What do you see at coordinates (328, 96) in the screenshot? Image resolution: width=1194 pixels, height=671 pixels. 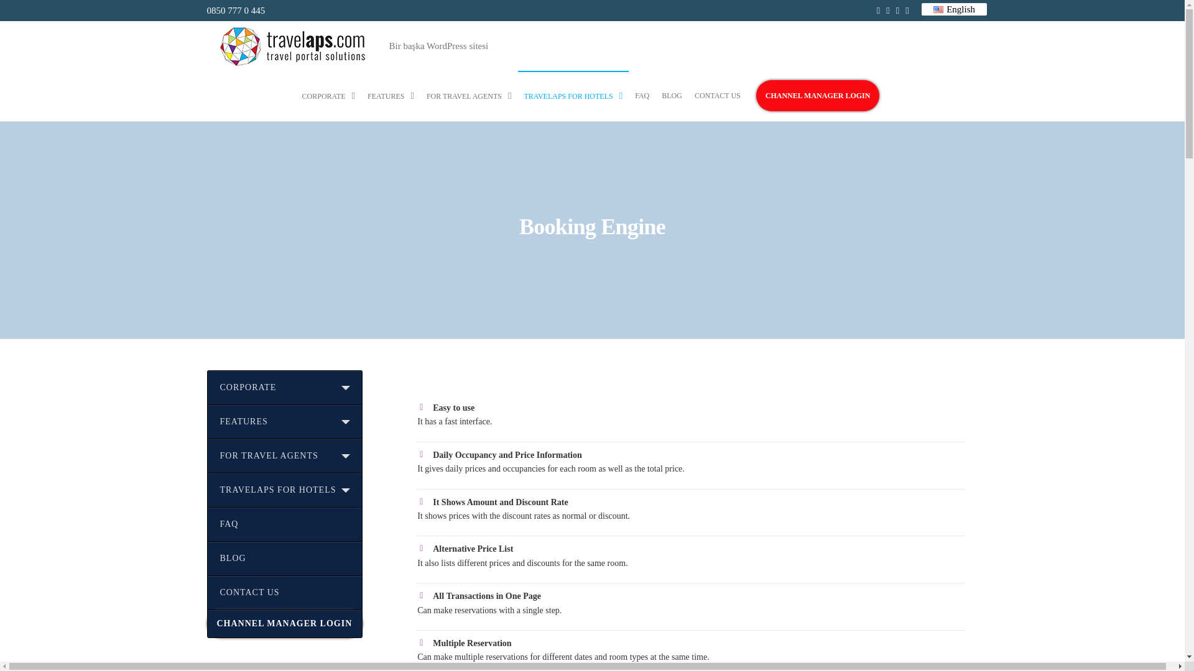 I see `CORPORATE` at bounding box center [328, 96].